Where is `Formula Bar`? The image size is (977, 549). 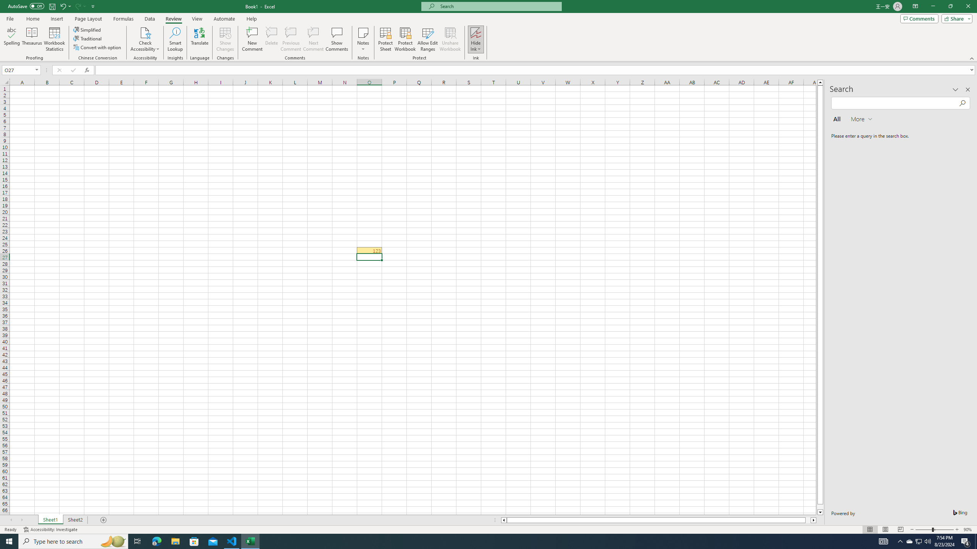
Formula Bar is located at coordinates (536, 70).